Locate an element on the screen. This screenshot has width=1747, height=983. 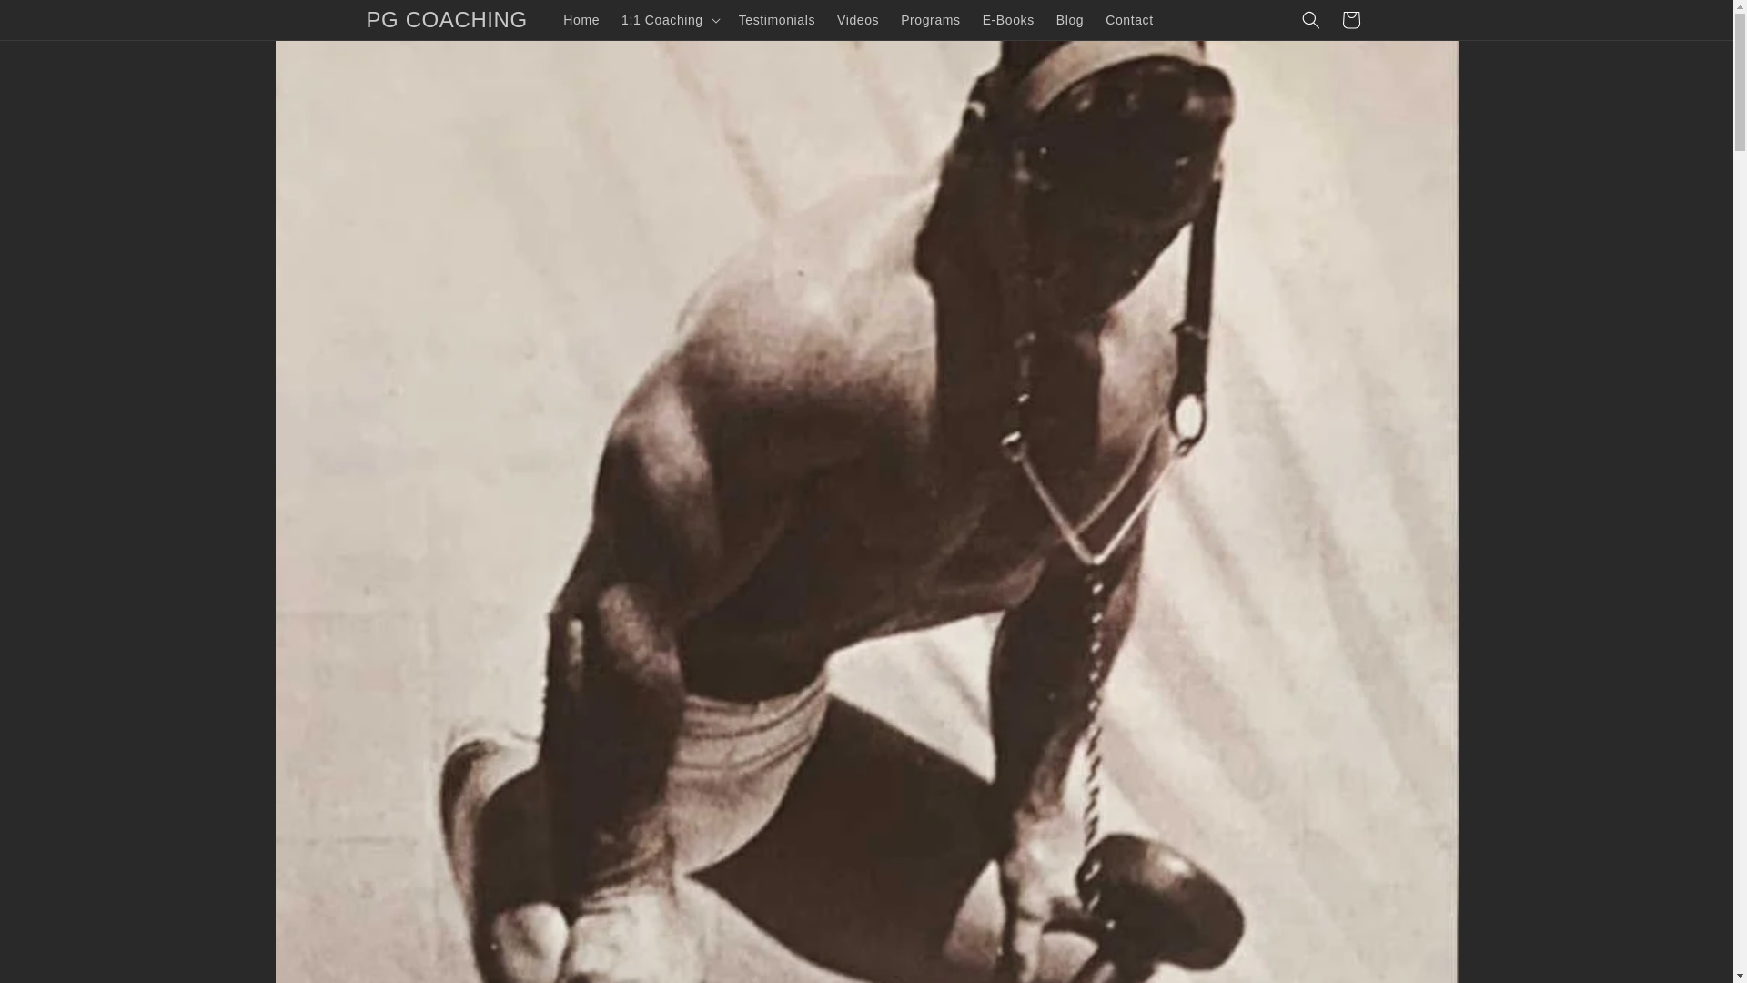
Blog is located at coordinates (1070, 20).